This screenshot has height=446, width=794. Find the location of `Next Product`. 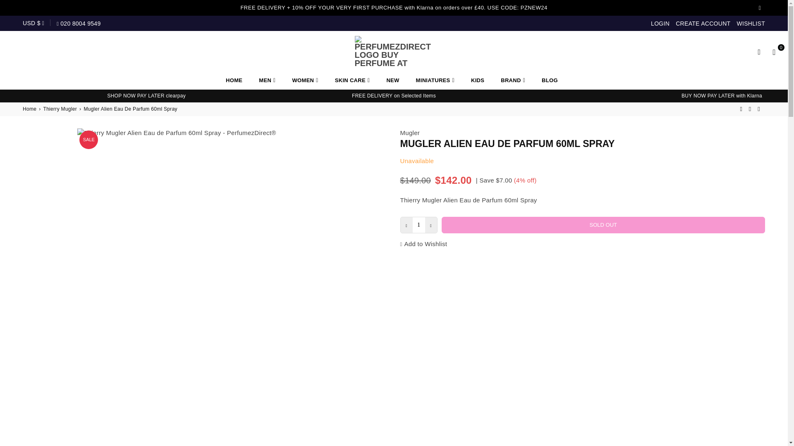

Next Product is located at coordinates (758, 109).